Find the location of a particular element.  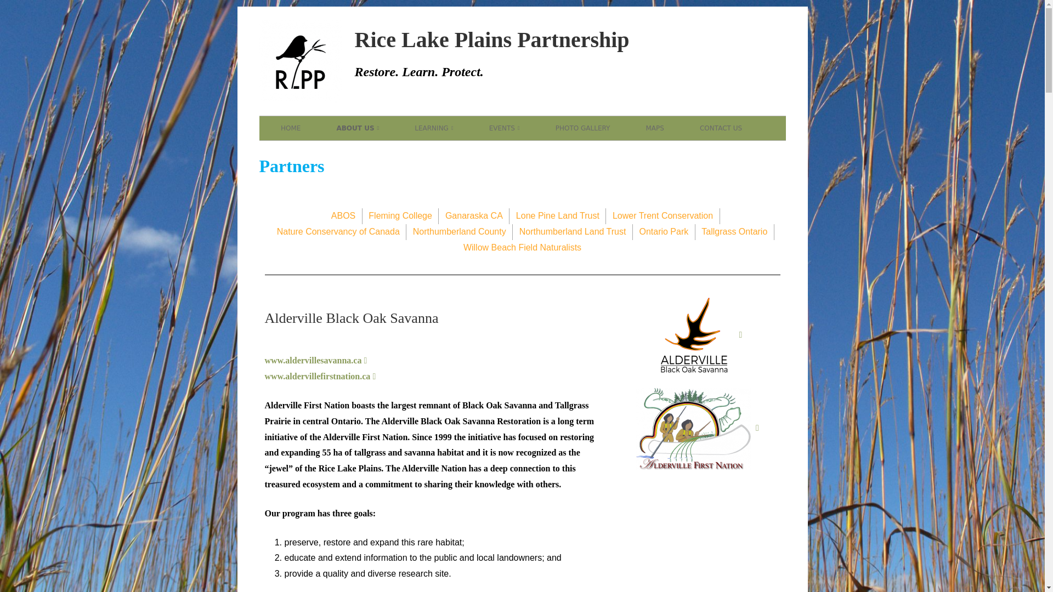

CALENDAR is located at coordinates (546, 151).